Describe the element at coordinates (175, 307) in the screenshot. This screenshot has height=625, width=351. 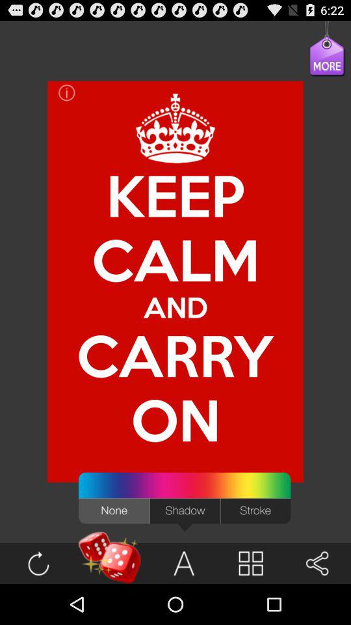
I see `turn on the item above the on item` at that location.